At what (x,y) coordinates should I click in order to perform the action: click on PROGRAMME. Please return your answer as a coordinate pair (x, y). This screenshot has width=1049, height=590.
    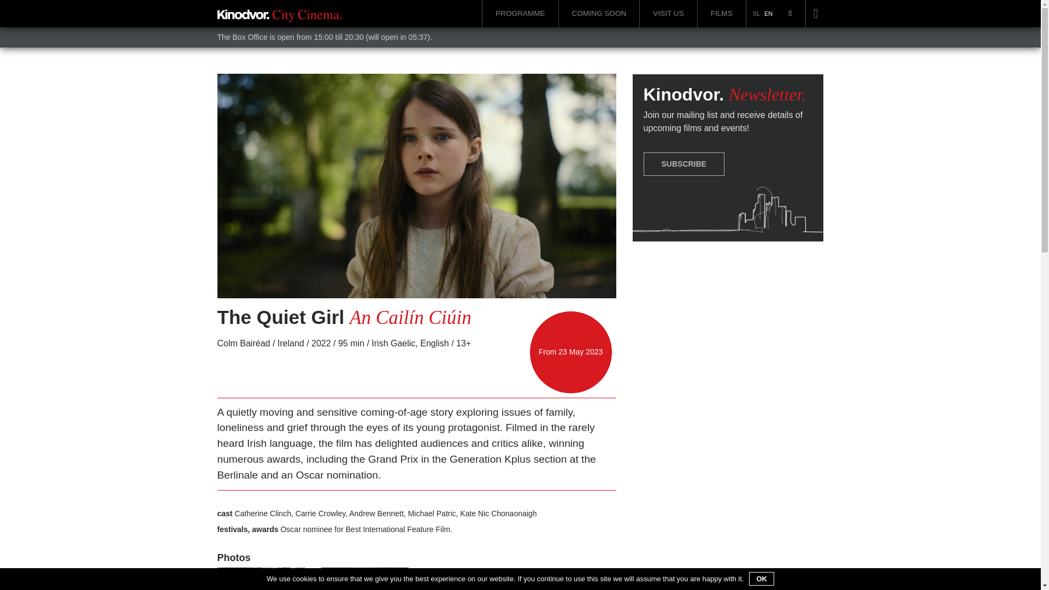
    Looking at the image, I should click on (520, 13).